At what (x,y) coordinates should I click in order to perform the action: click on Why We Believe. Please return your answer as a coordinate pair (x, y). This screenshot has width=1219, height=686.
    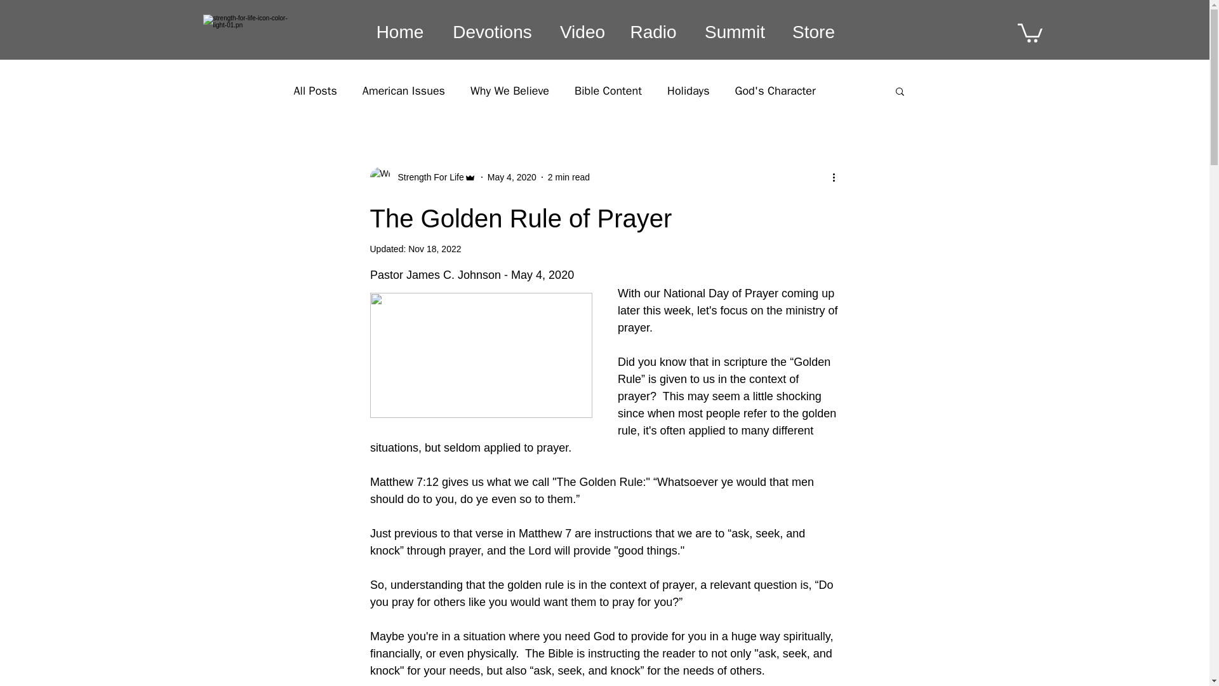
    Looking at the image, I should click on (510, 90).